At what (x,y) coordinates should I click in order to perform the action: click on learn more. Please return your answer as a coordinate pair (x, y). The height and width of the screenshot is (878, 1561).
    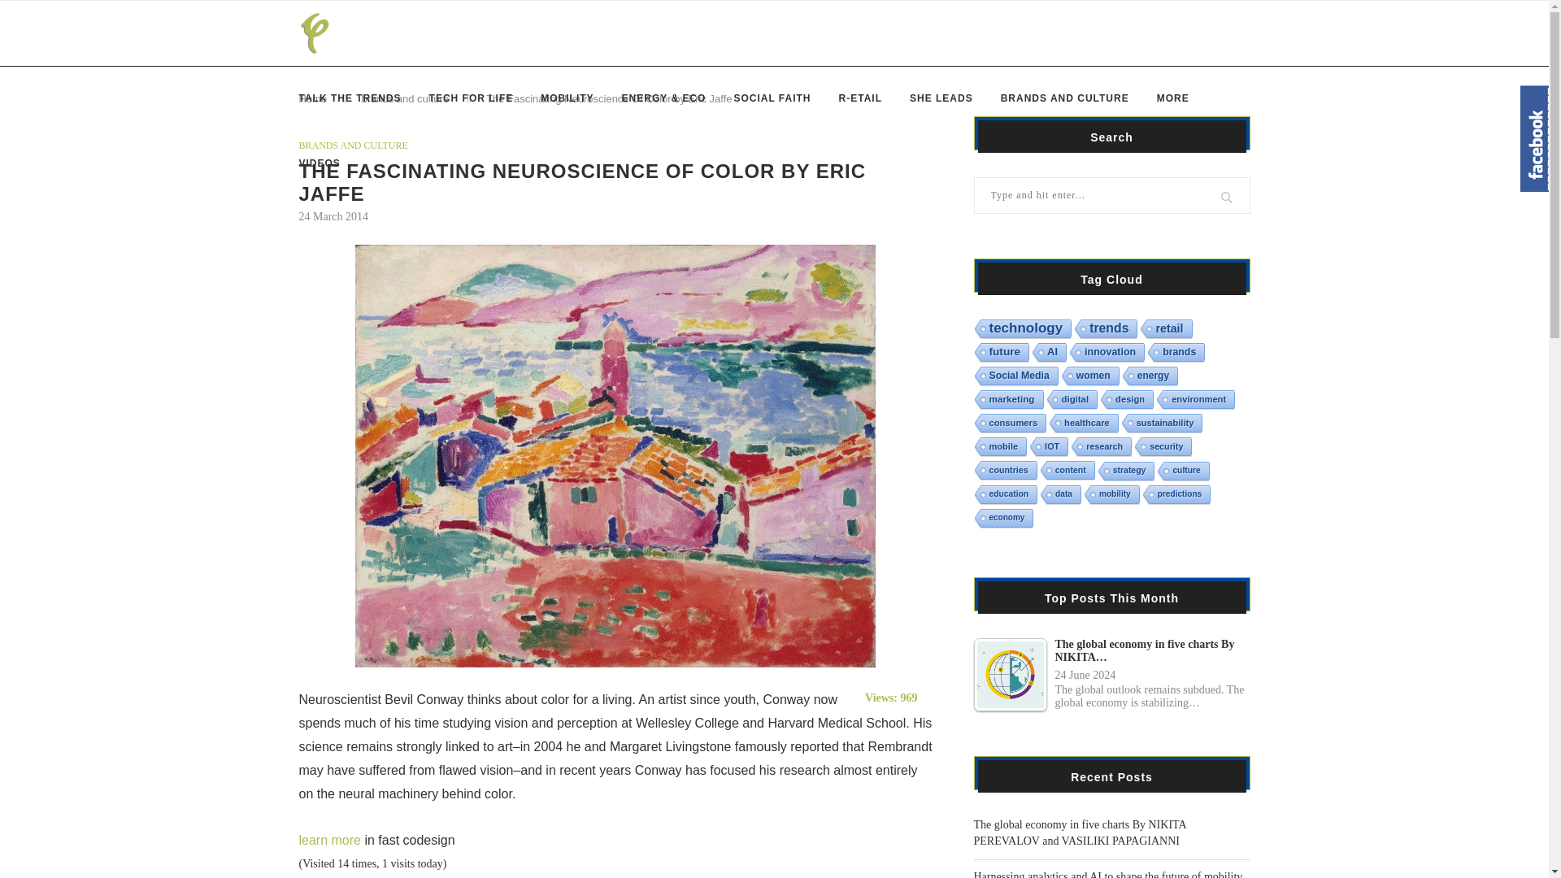
    Looking at the image, I should click on (330, 840).